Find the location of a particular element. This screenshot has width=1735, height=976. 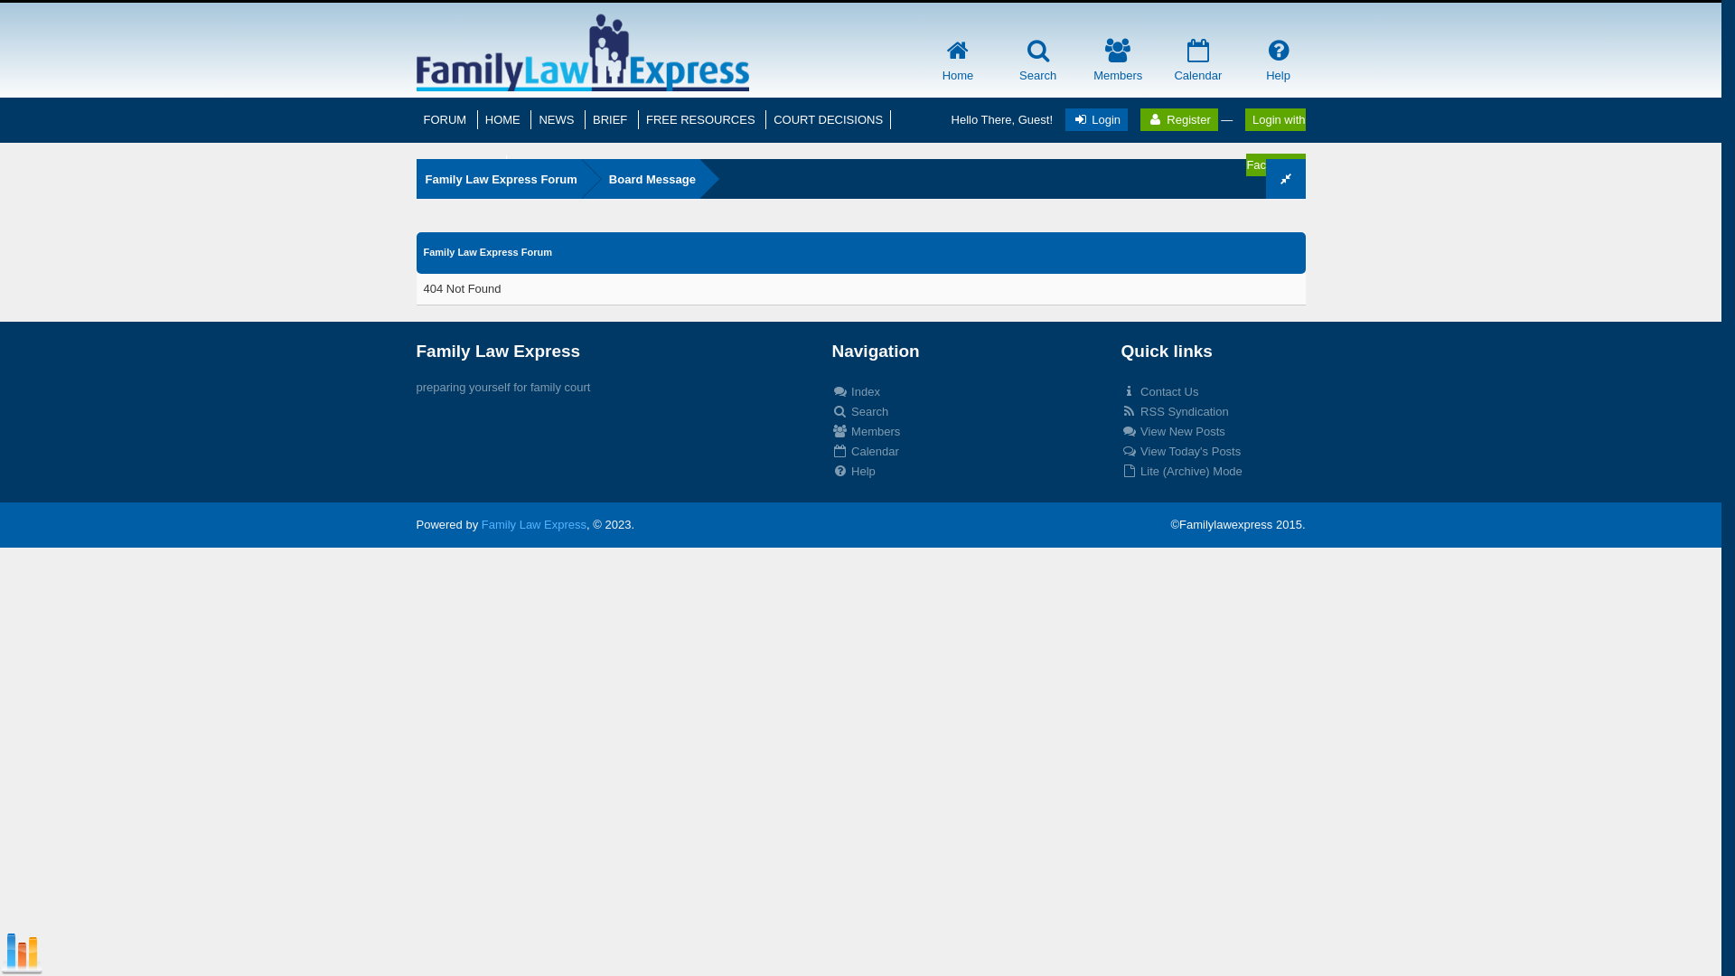

Help is located at coordinates (853, 472).